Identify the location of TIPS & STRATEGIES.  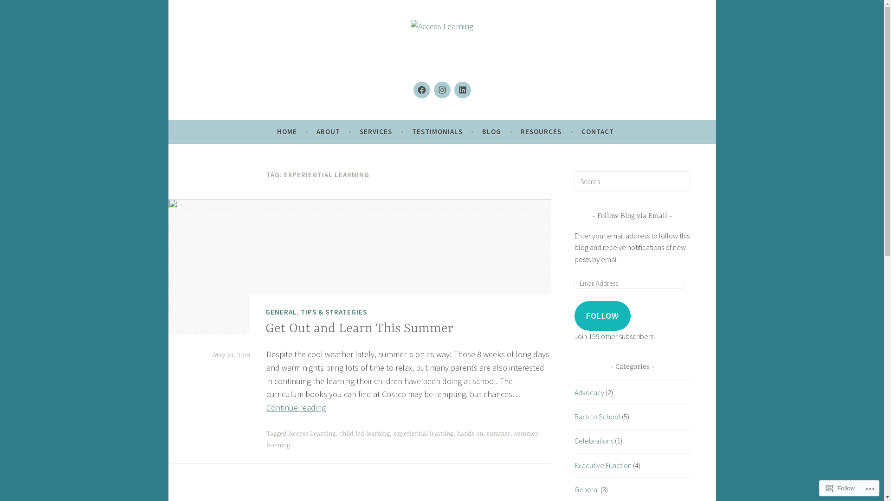
(334, 312).